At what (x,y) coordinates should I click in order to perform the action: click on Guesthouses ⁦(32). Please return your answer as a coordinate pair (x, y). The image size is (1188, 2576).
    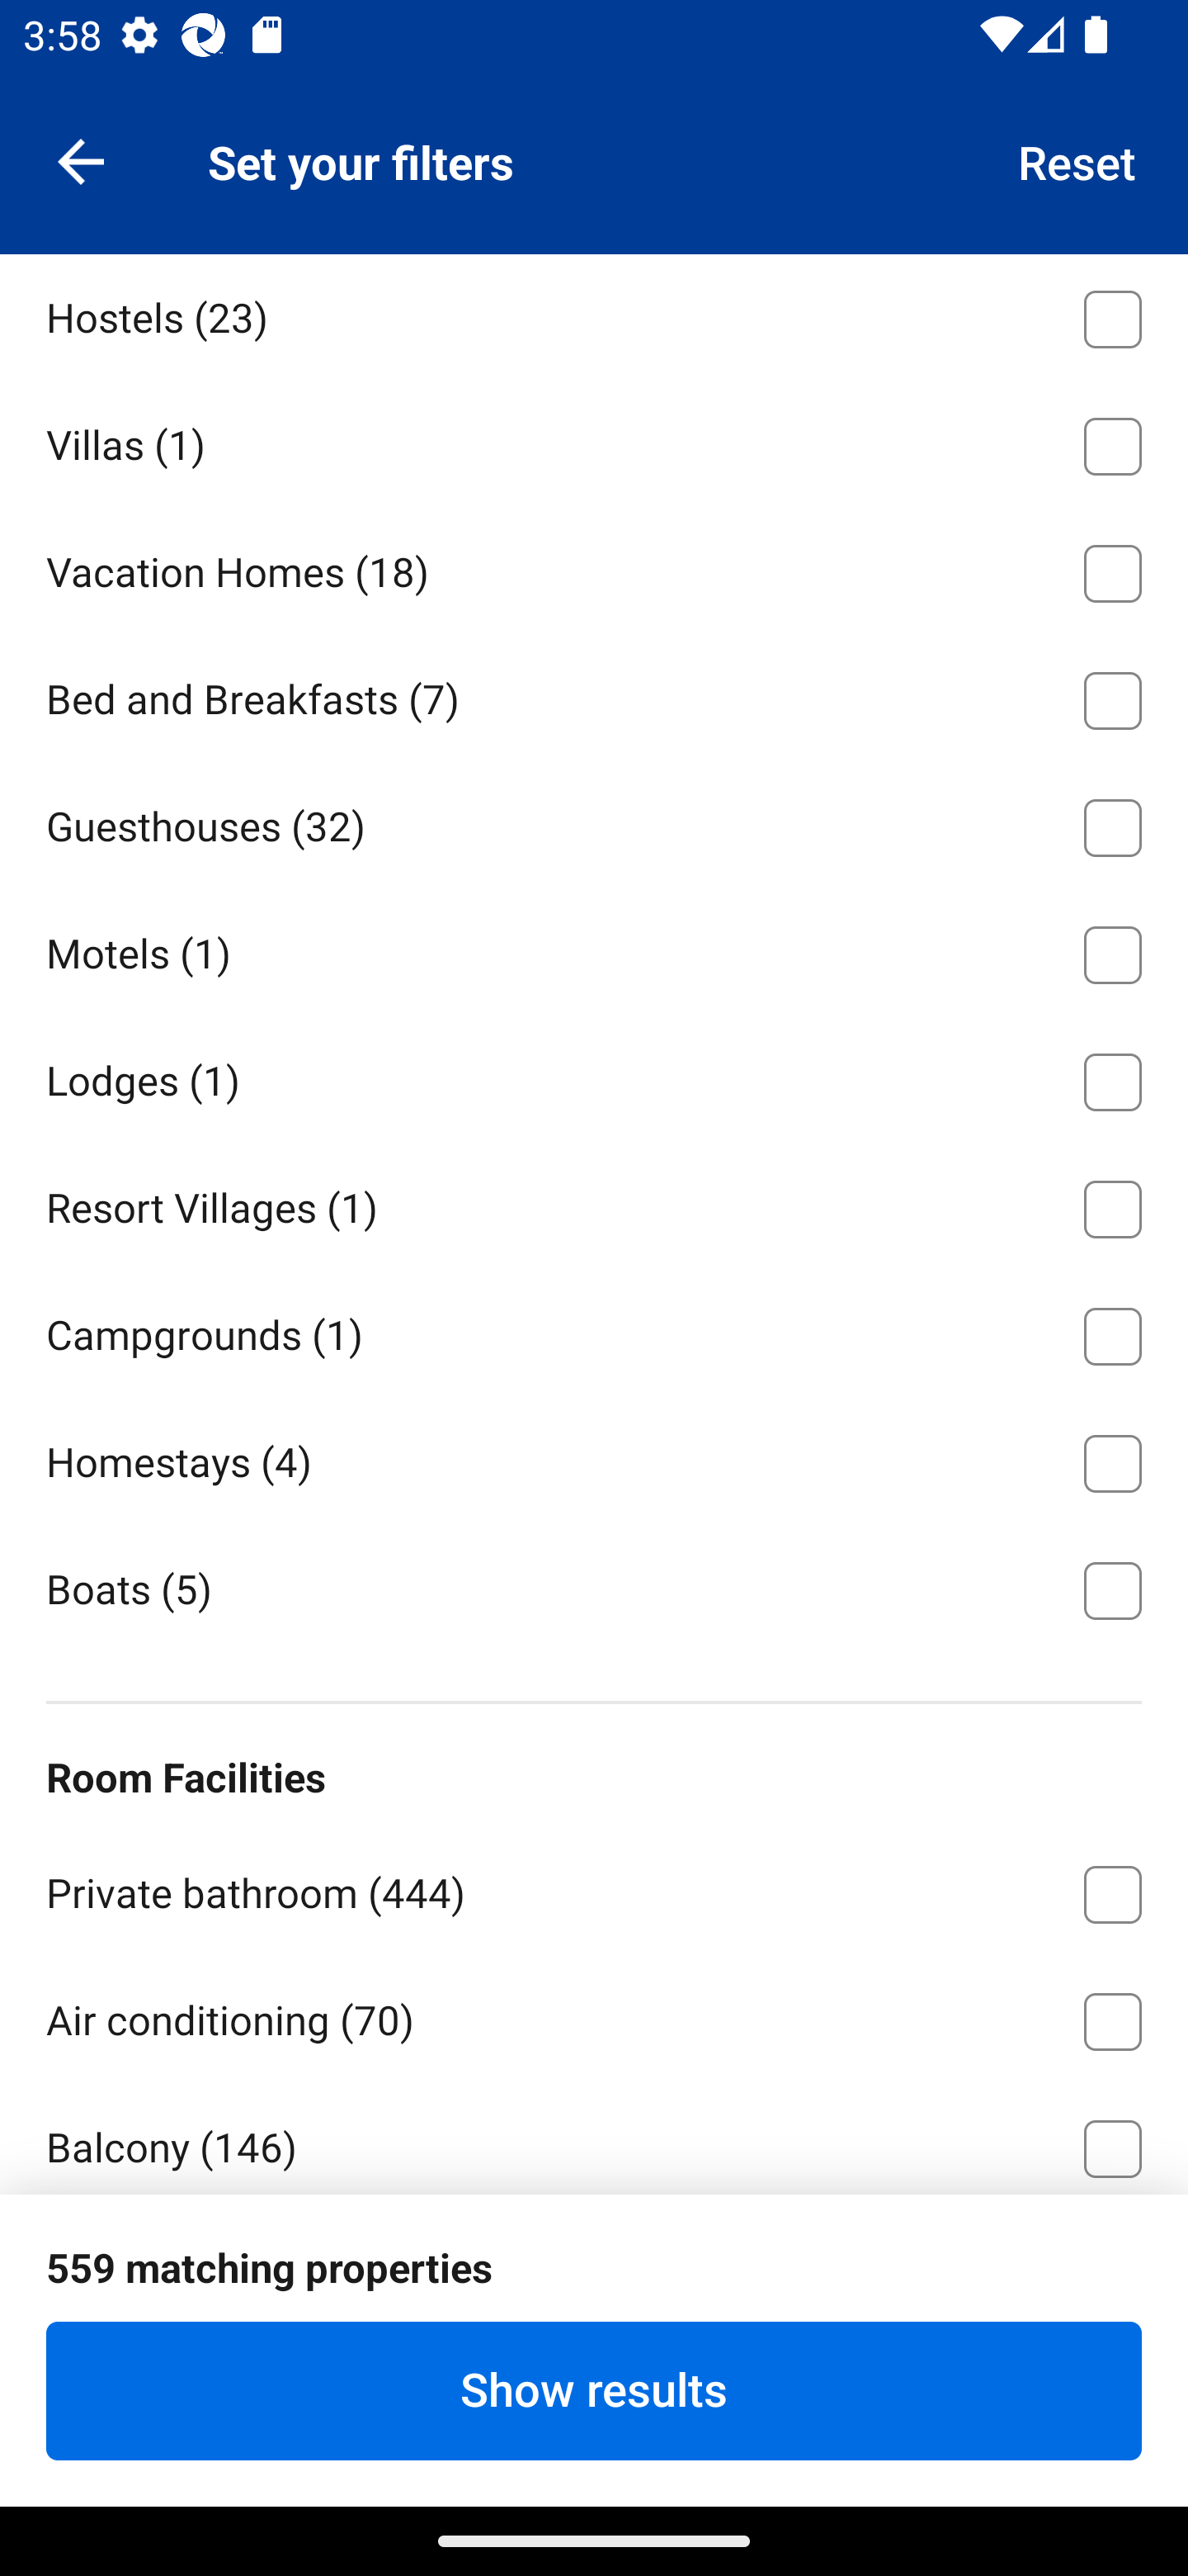
    Looking at the image, I should click on (594, 822).